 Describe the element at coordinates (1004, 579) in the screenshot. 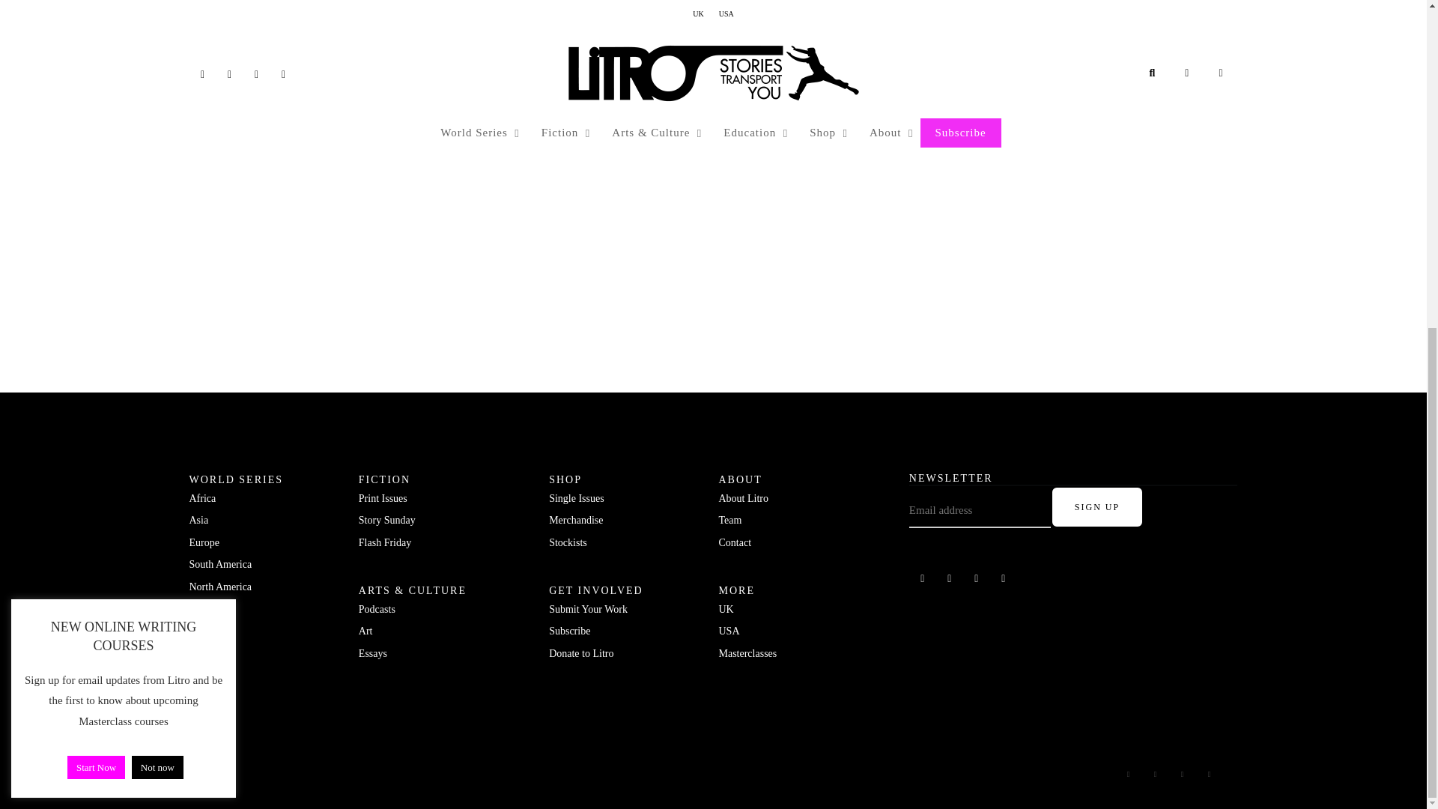

I see `Twitter` at that location.